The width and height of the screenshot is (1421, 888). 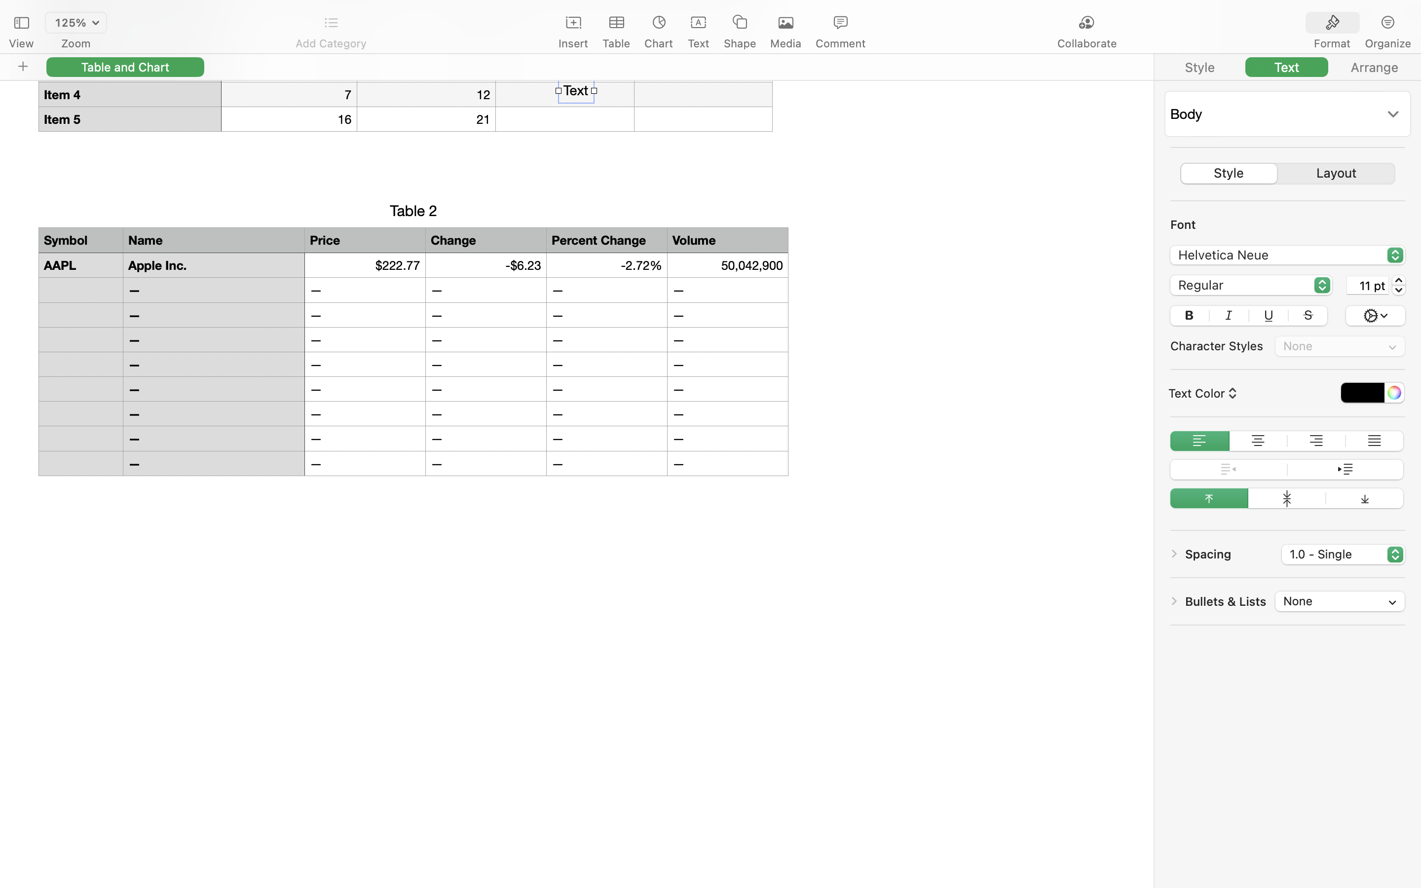 I want to click on Bullets & Lists, so click(x=1226, y=601).